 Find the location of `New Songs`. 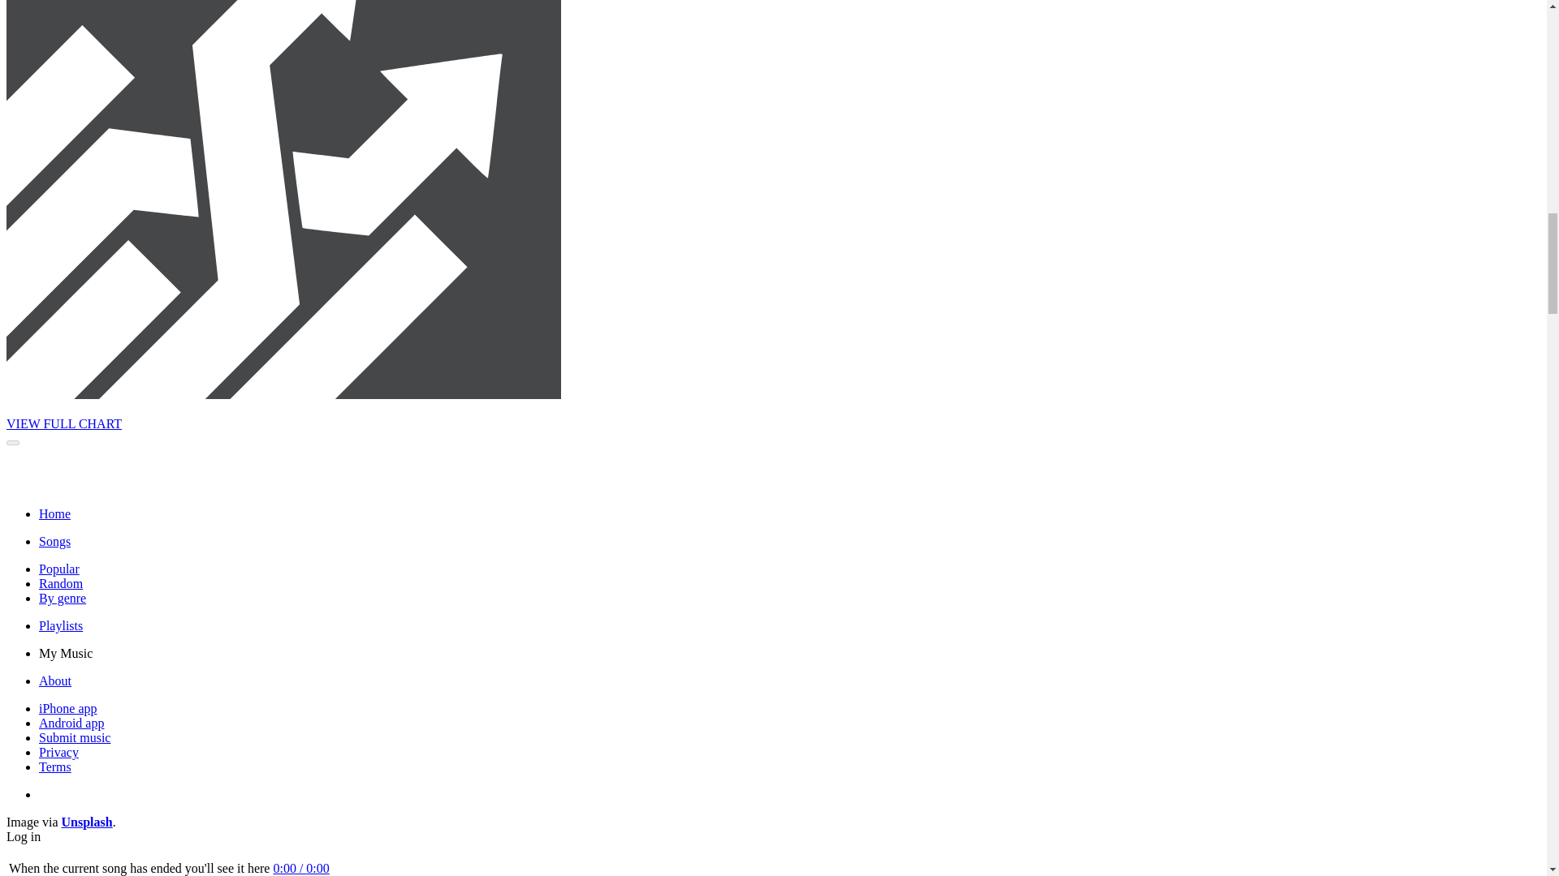

New Songs is located at coordinates (54, 541).